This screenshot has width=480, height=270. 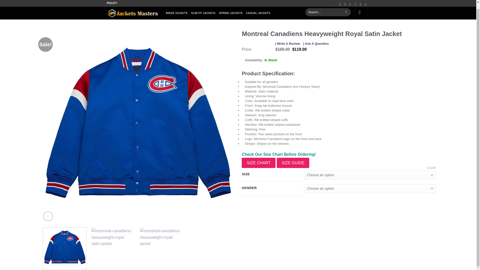 What do you see at coordinates (177, 13) in the screenshot?
I see `BIKER JACKETS` at bounding box center [177, 13].